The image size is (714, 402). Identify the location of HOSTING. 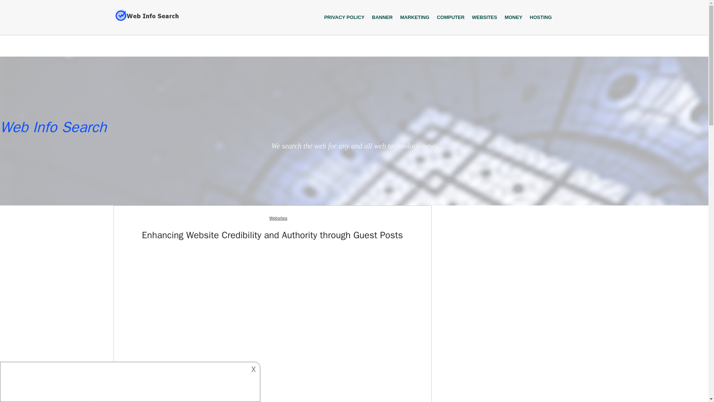
(541, 17).